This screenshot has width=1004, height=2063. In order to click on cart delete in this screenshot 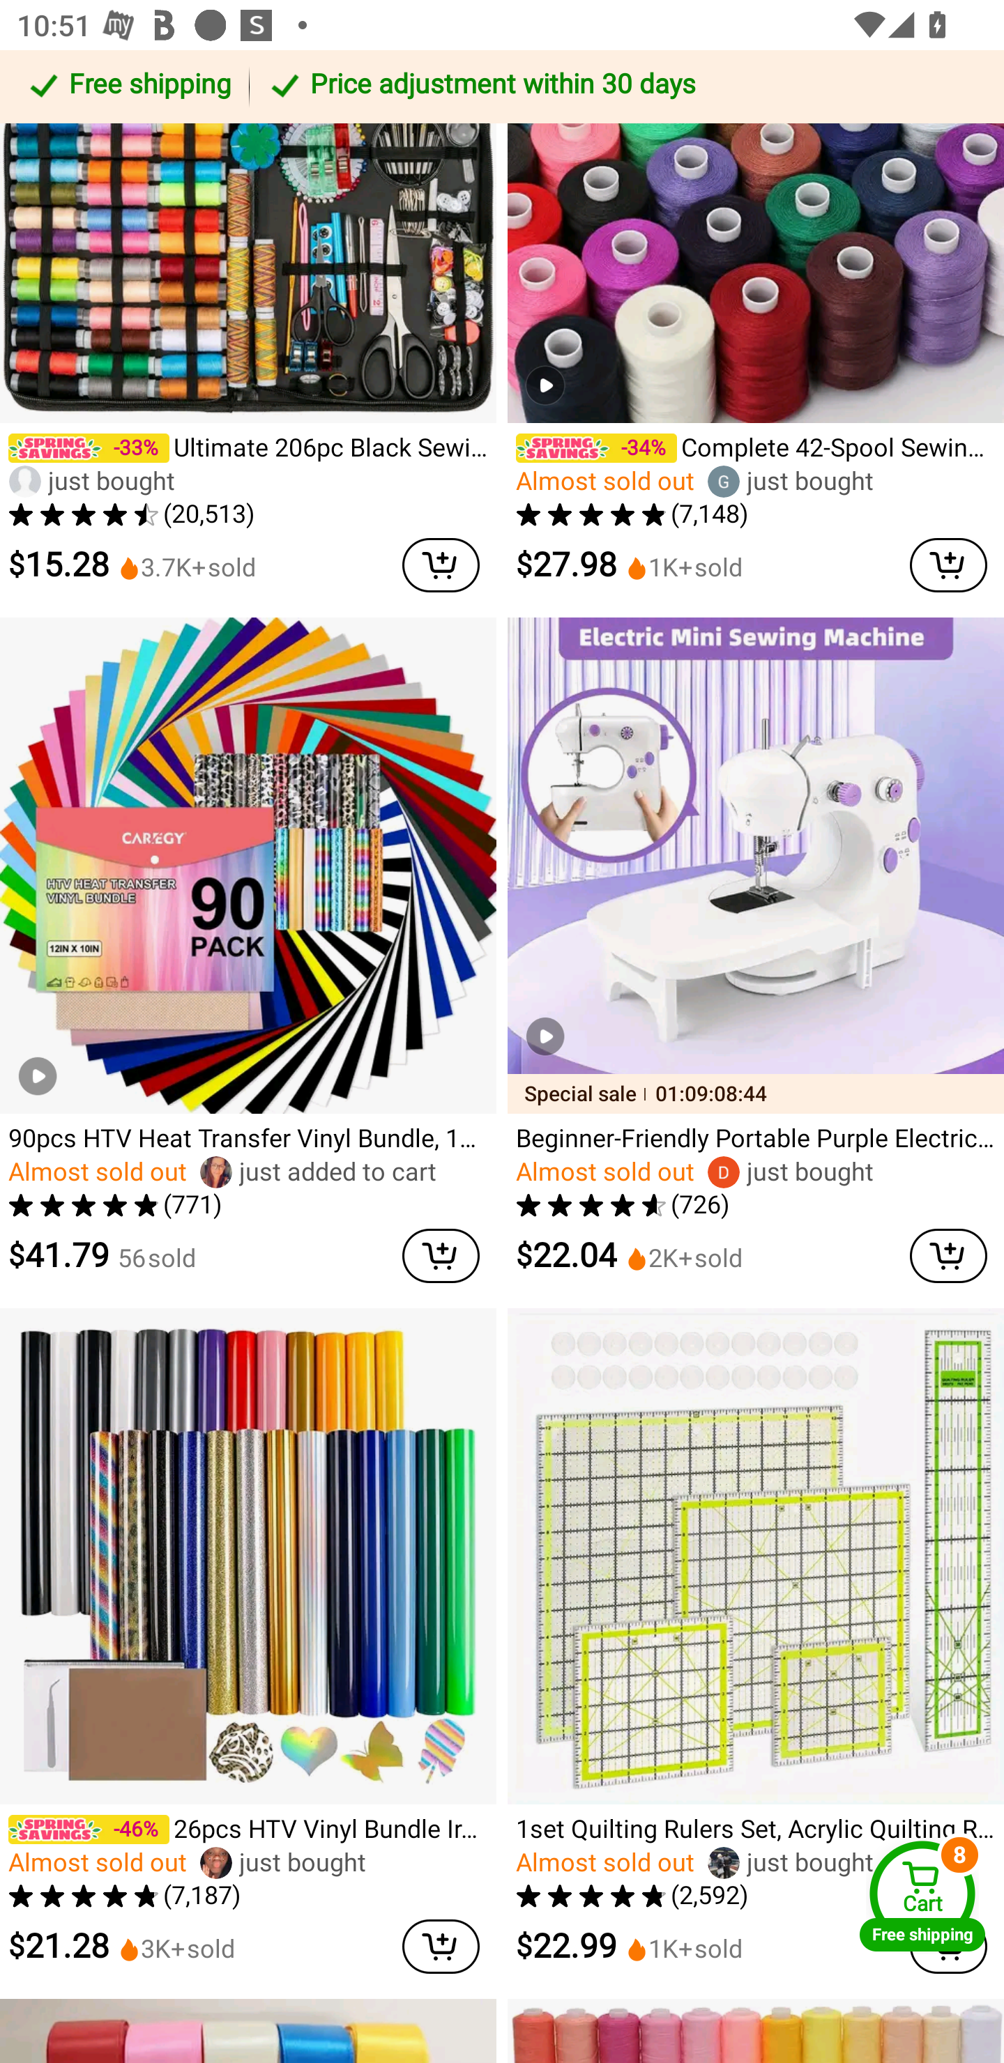, I will do `click(948, 565)`.